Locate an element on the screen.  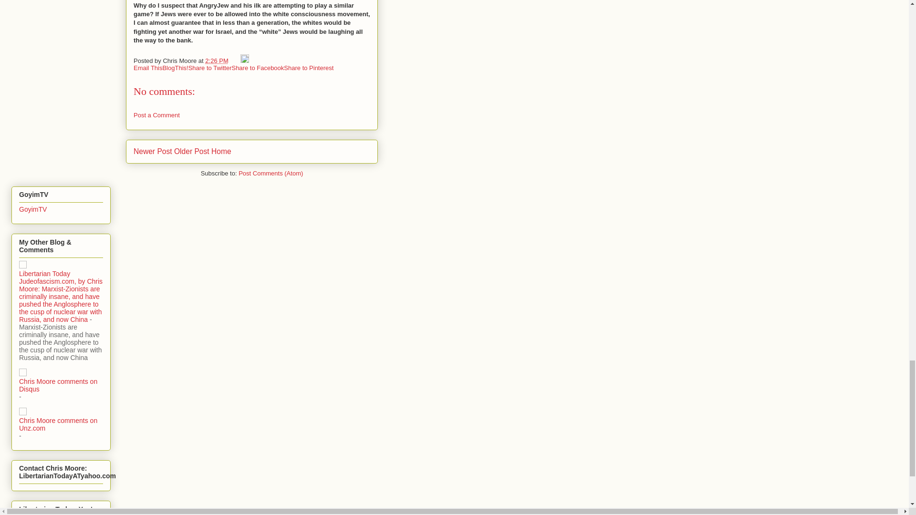
Chris Moore comments on Unz.com is located at coordinates (58, 424).